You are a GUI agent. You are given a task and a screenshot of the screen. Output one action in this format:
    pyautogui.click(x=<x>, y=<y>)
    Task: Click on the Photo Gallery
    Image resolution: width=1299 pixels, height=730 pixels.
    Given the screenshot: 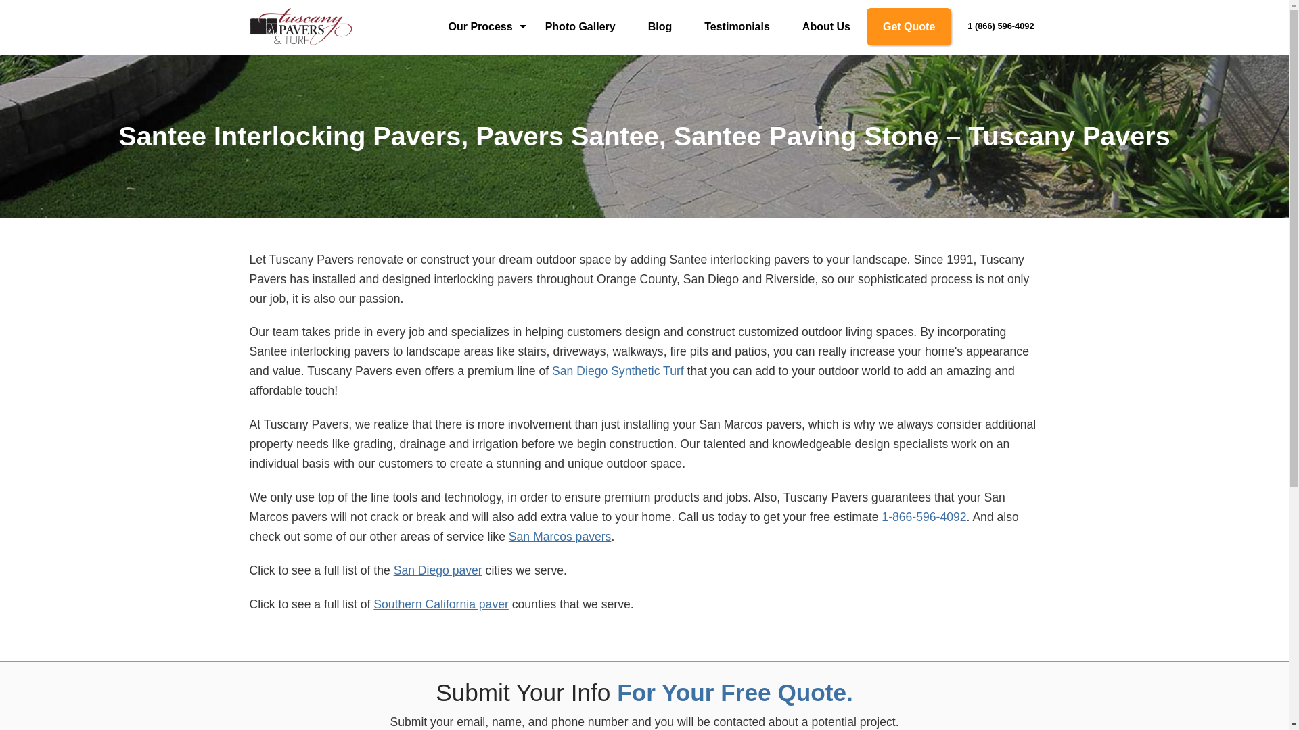 What is the action you would take?
    pyautogui.click(x=580, y=26)
    